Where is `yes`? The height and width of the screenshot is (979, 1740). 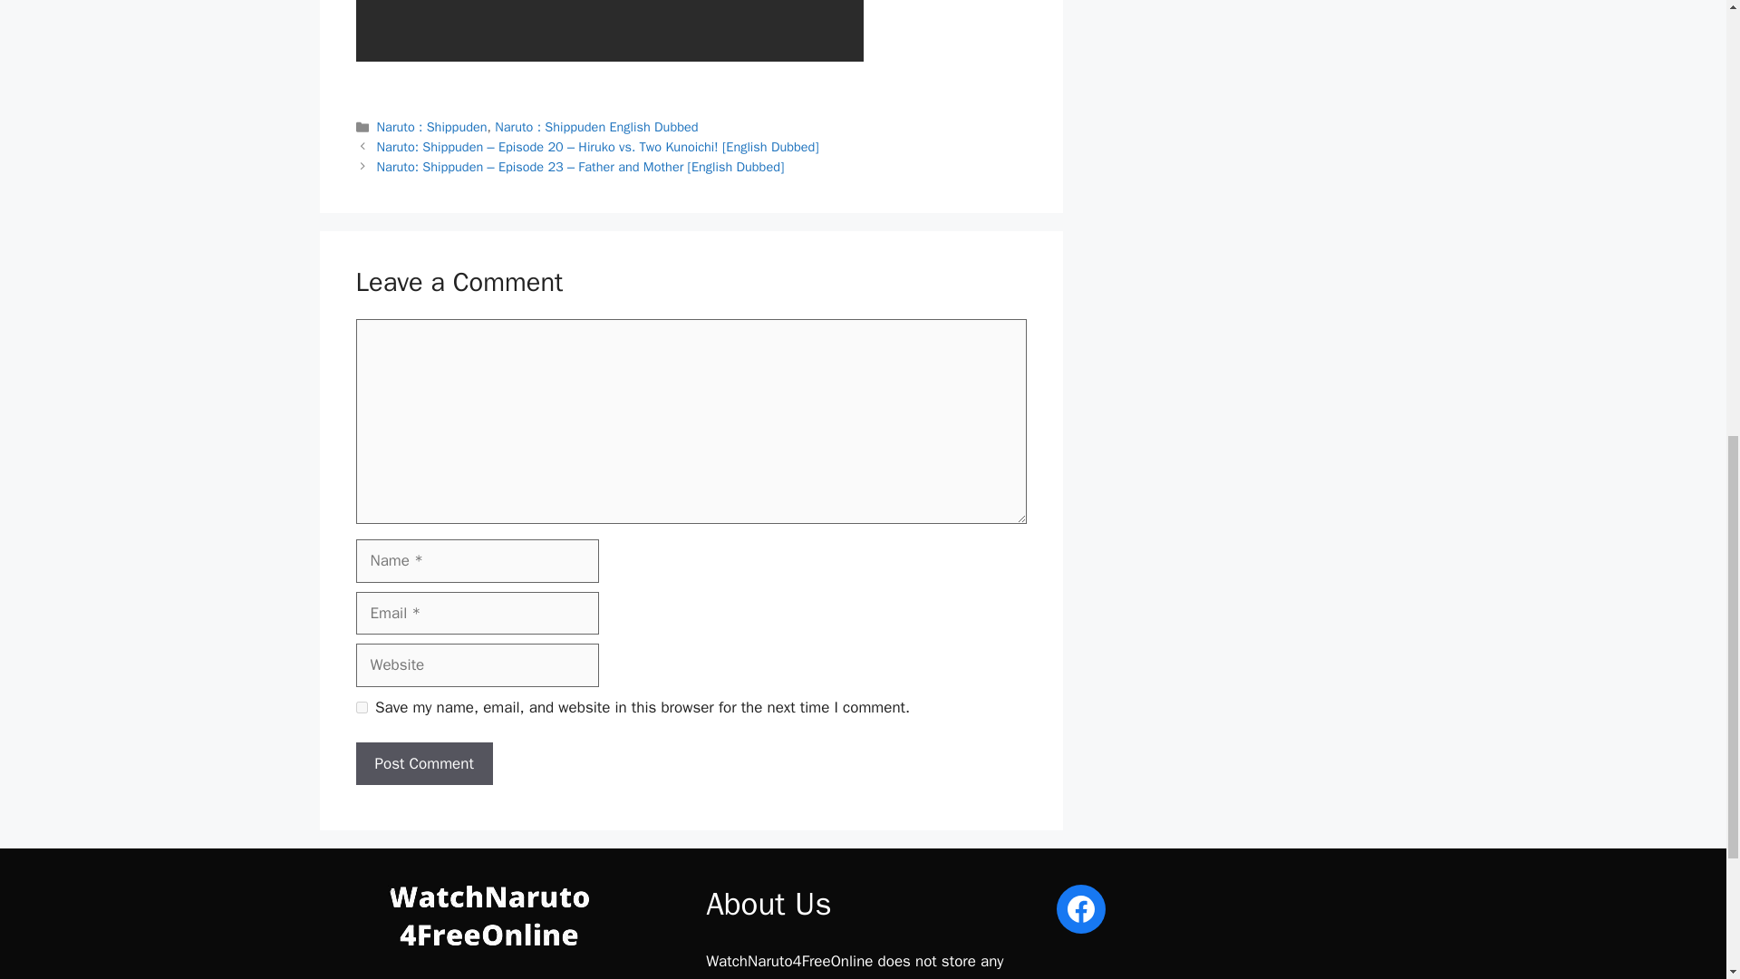
yes is located at coordinates (361, 707).